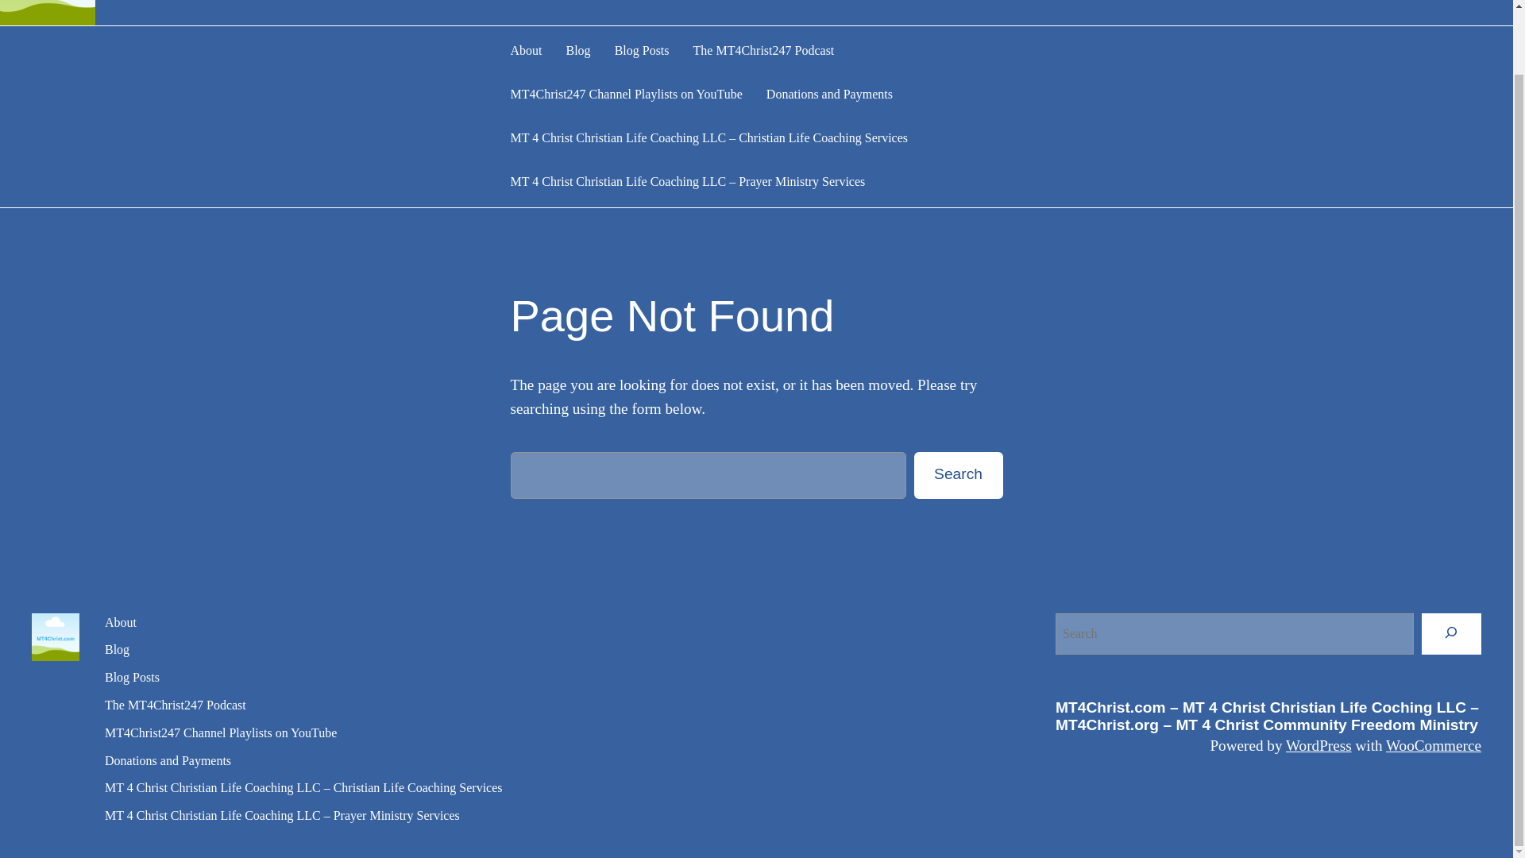 The height and width of the screenshot is (858, 1525). I want to click on Search, so click(958, 475).